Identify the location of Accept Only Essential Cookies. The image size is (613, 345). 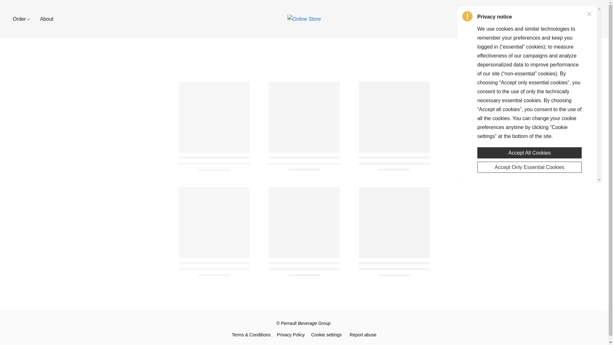
(529, 166).